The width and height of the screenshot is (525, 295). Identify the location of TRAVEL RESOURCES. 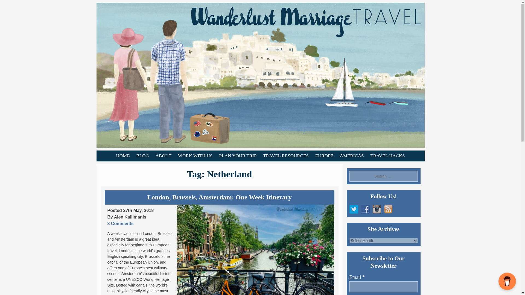
(286, 156).